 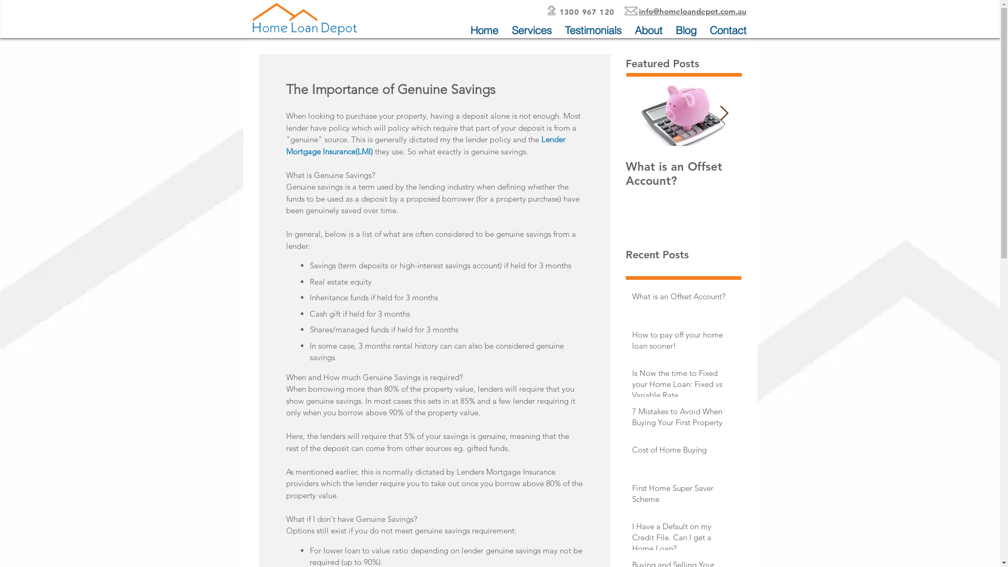 What do you see at coordinates (426, 145) in the screenshot?
I see `Lender Mortgage Insurance(LMI)` at bounding box center [426, 145].